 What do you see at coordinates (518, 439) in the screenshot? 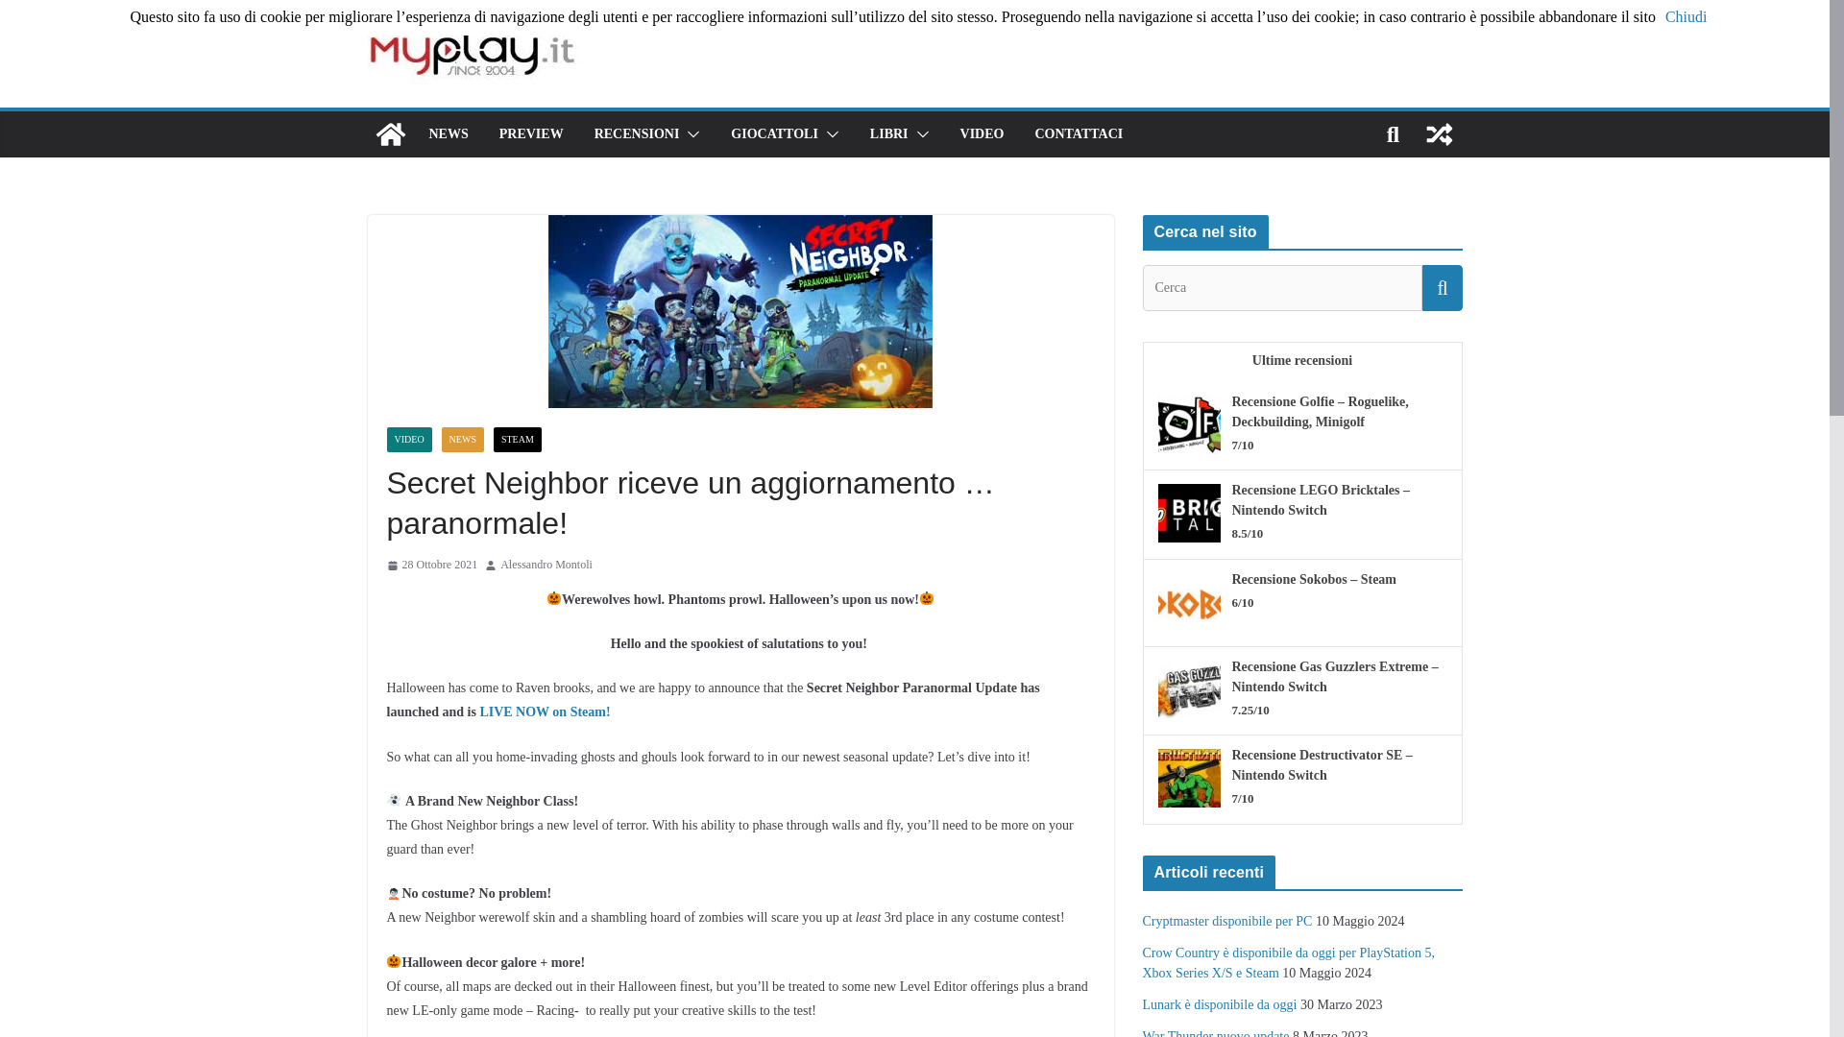
I see `STEAM` at bounding box center [518, 439].